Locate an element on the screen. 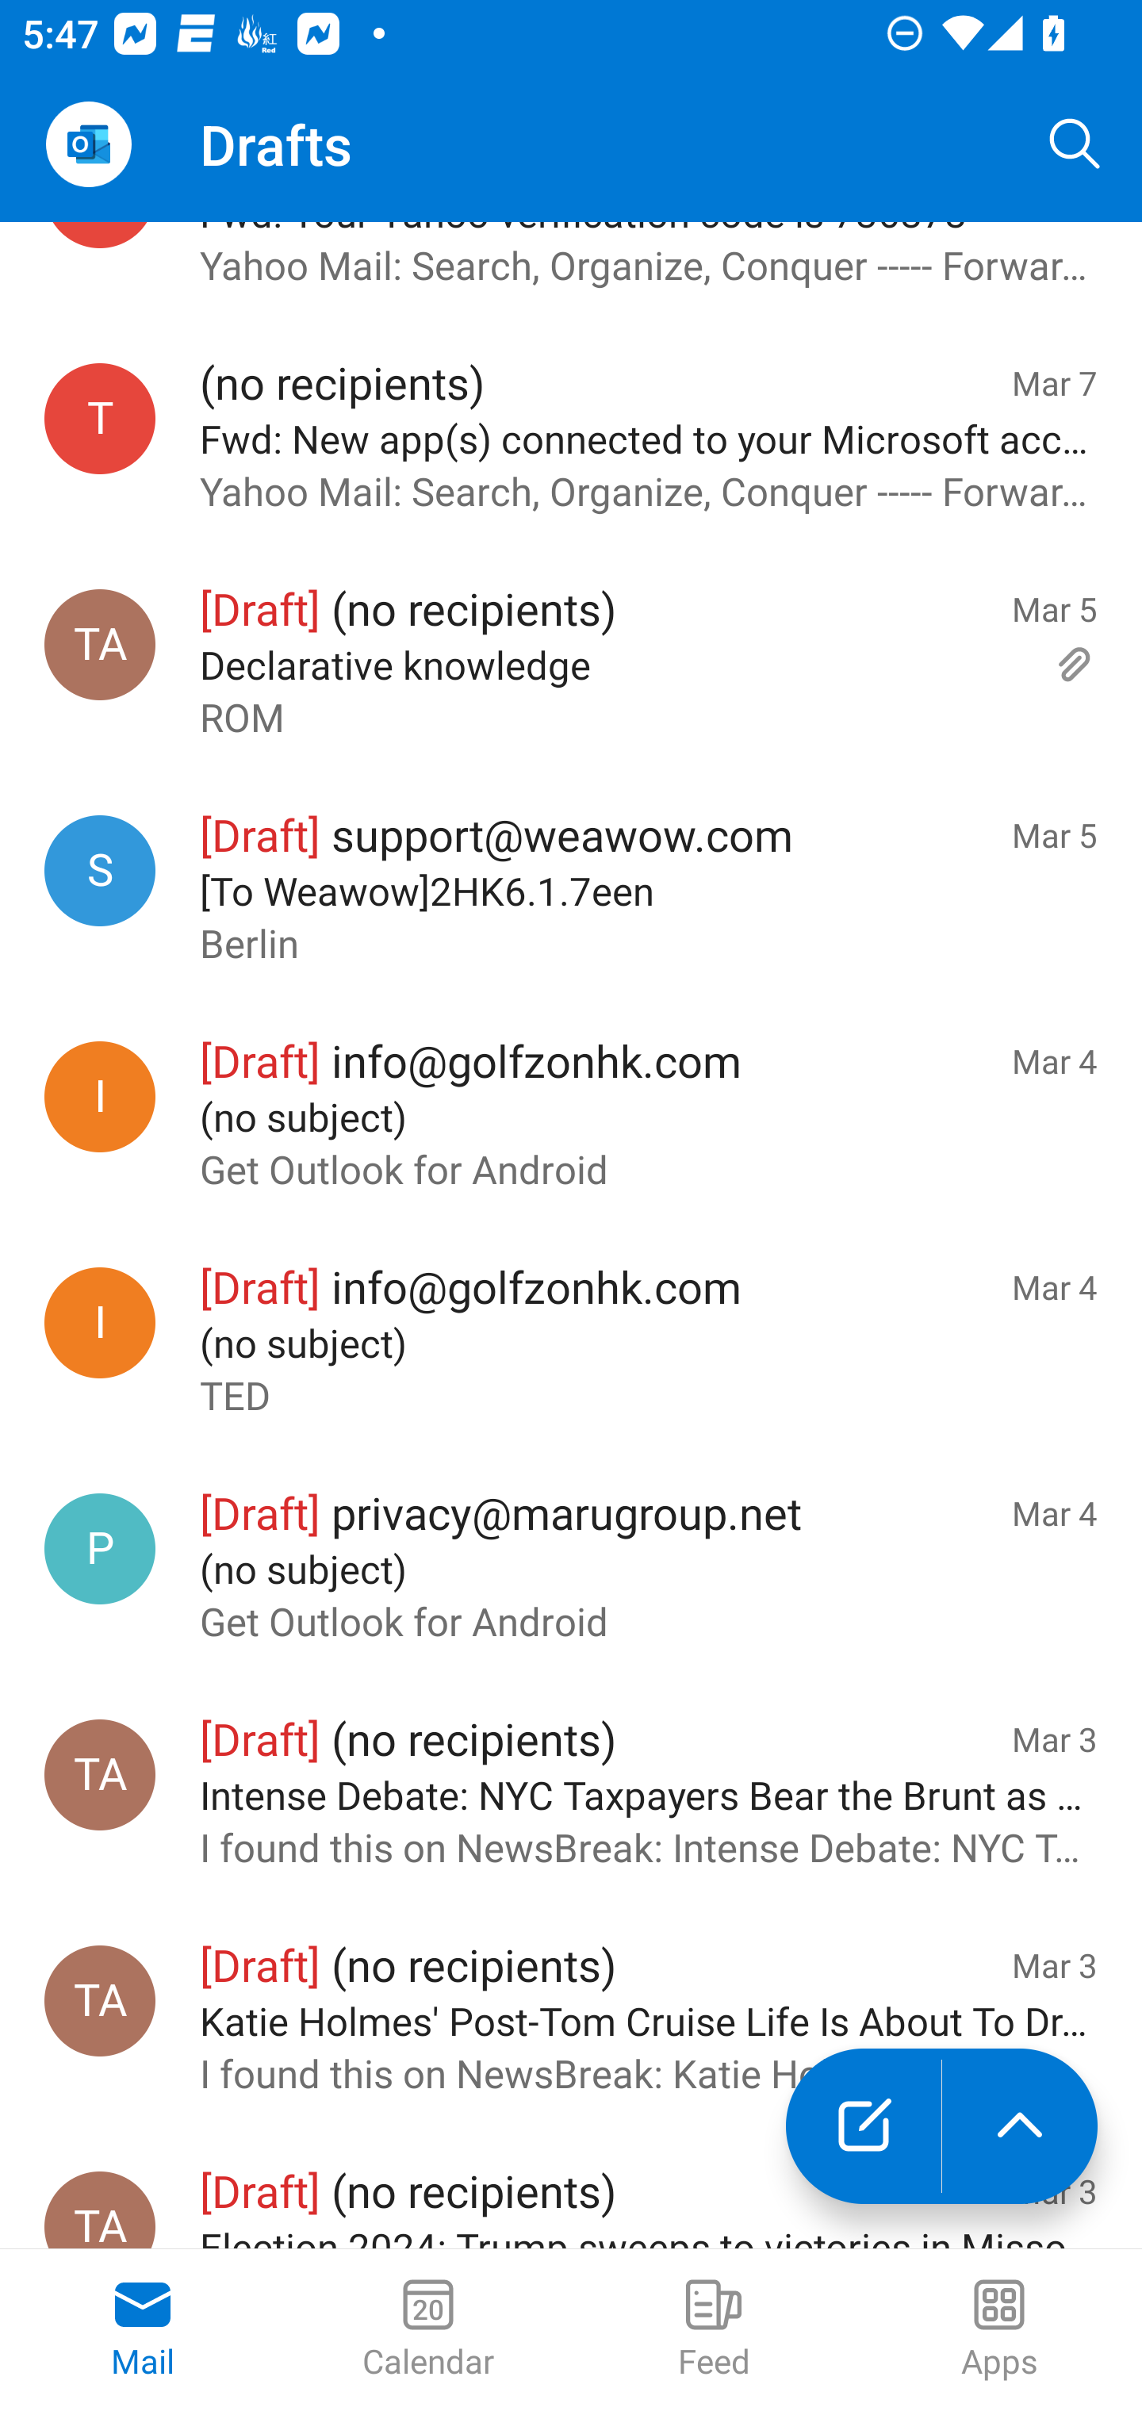 The width and height of the screenshot is (1142, 2411). Calendar is located at coordinates (428, 2330).